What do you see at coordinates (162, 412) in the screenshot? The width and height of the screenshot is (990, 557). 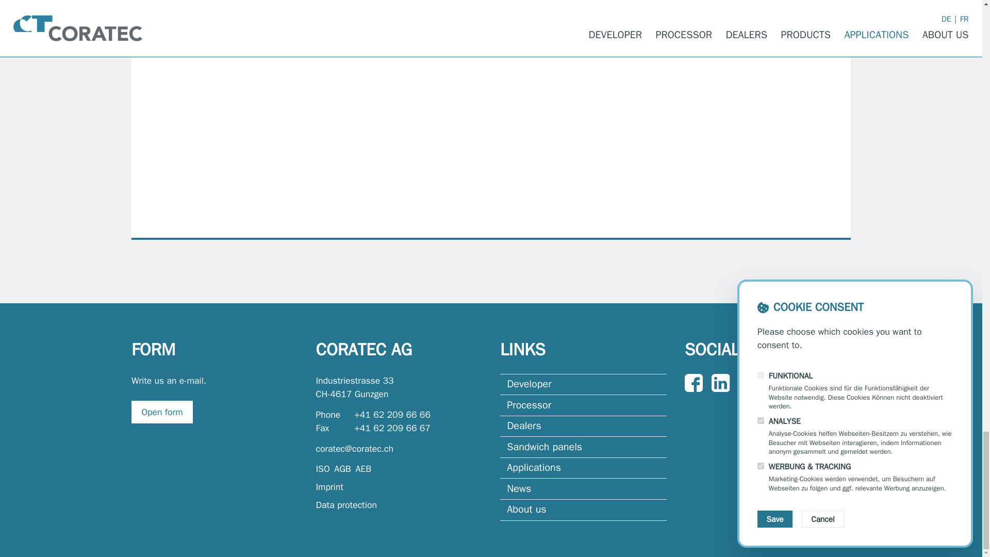 I see `Open form` at bounding box center [162, 412].